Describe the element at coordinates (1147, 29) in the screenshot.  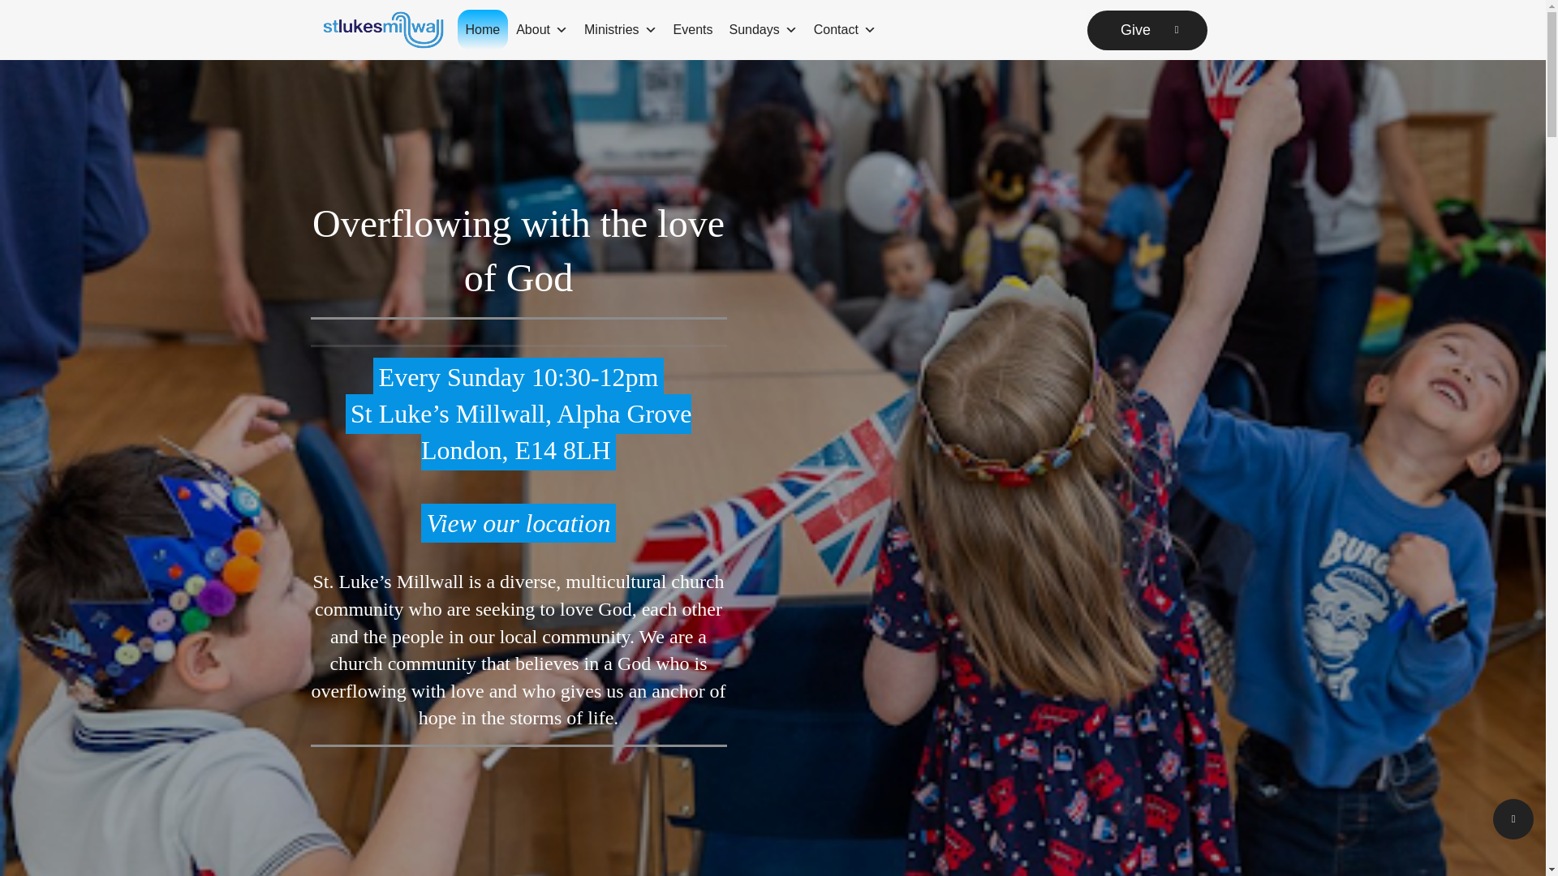
I see `Give` at that location.